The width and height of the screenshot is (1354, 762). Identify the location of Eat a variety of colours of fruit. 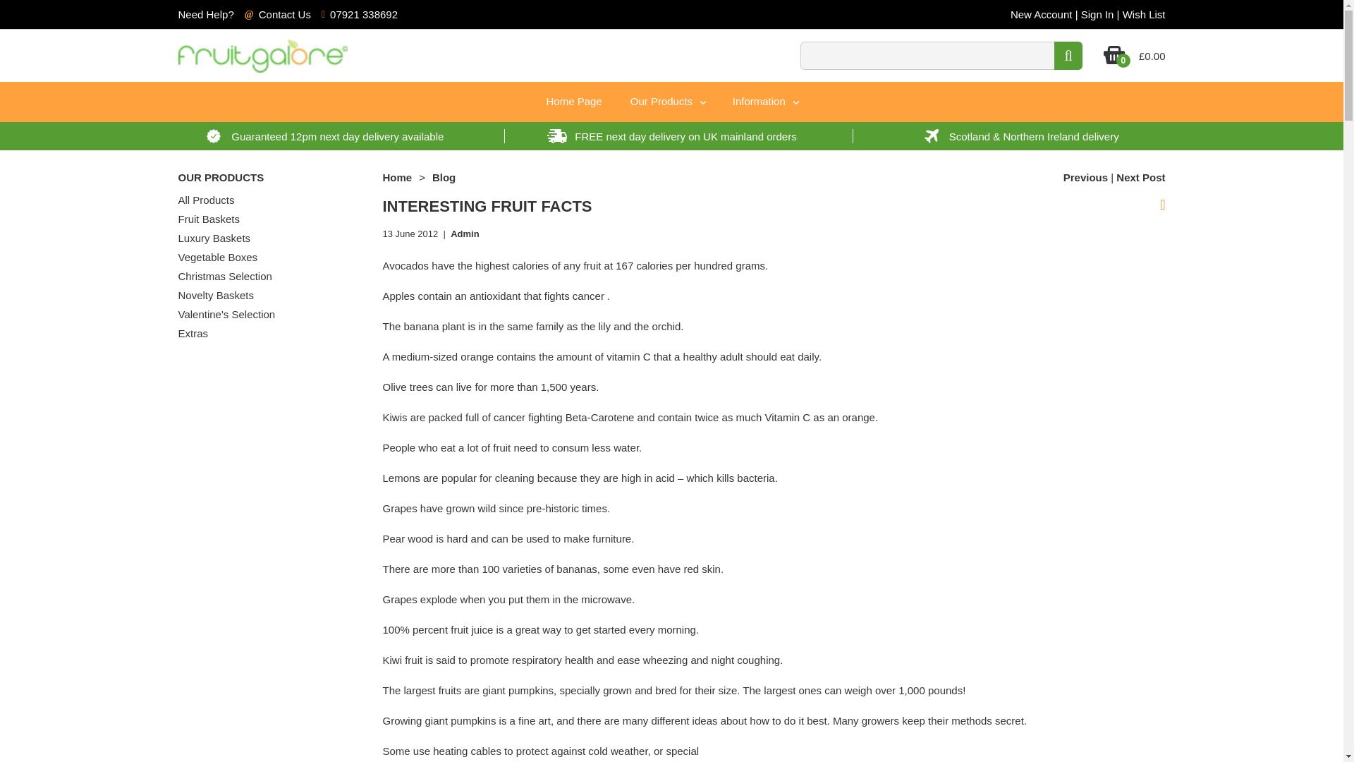
(1140, 178).